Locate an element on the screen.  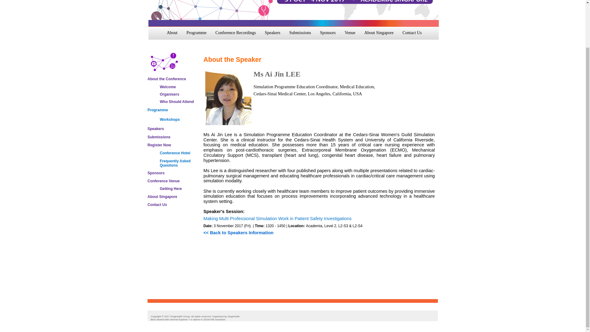
Submissions is located at coordinates (300, 35).